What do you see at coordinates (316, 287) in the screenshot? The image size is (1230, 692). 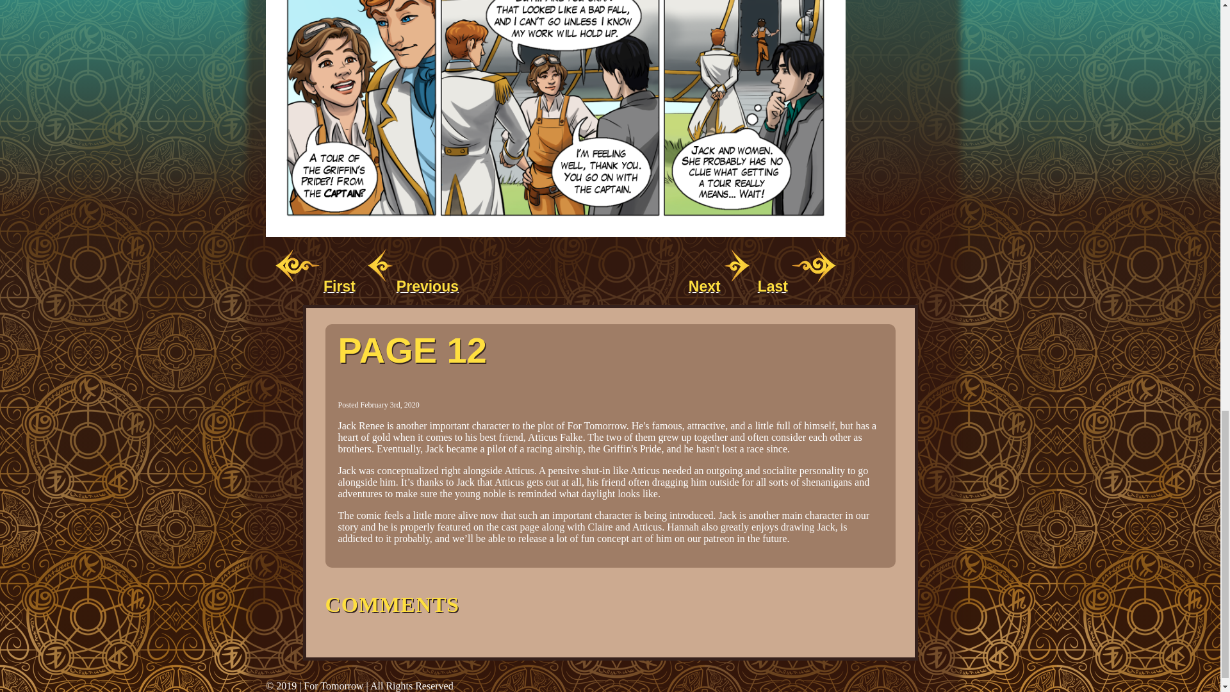 I see `First` at bounding box center [316, 287].